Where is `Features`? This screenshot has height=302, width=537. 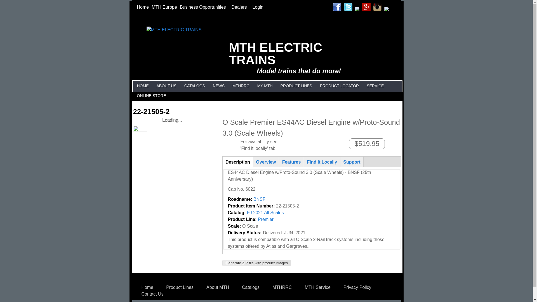 Features is located at coordinates (291, 162).